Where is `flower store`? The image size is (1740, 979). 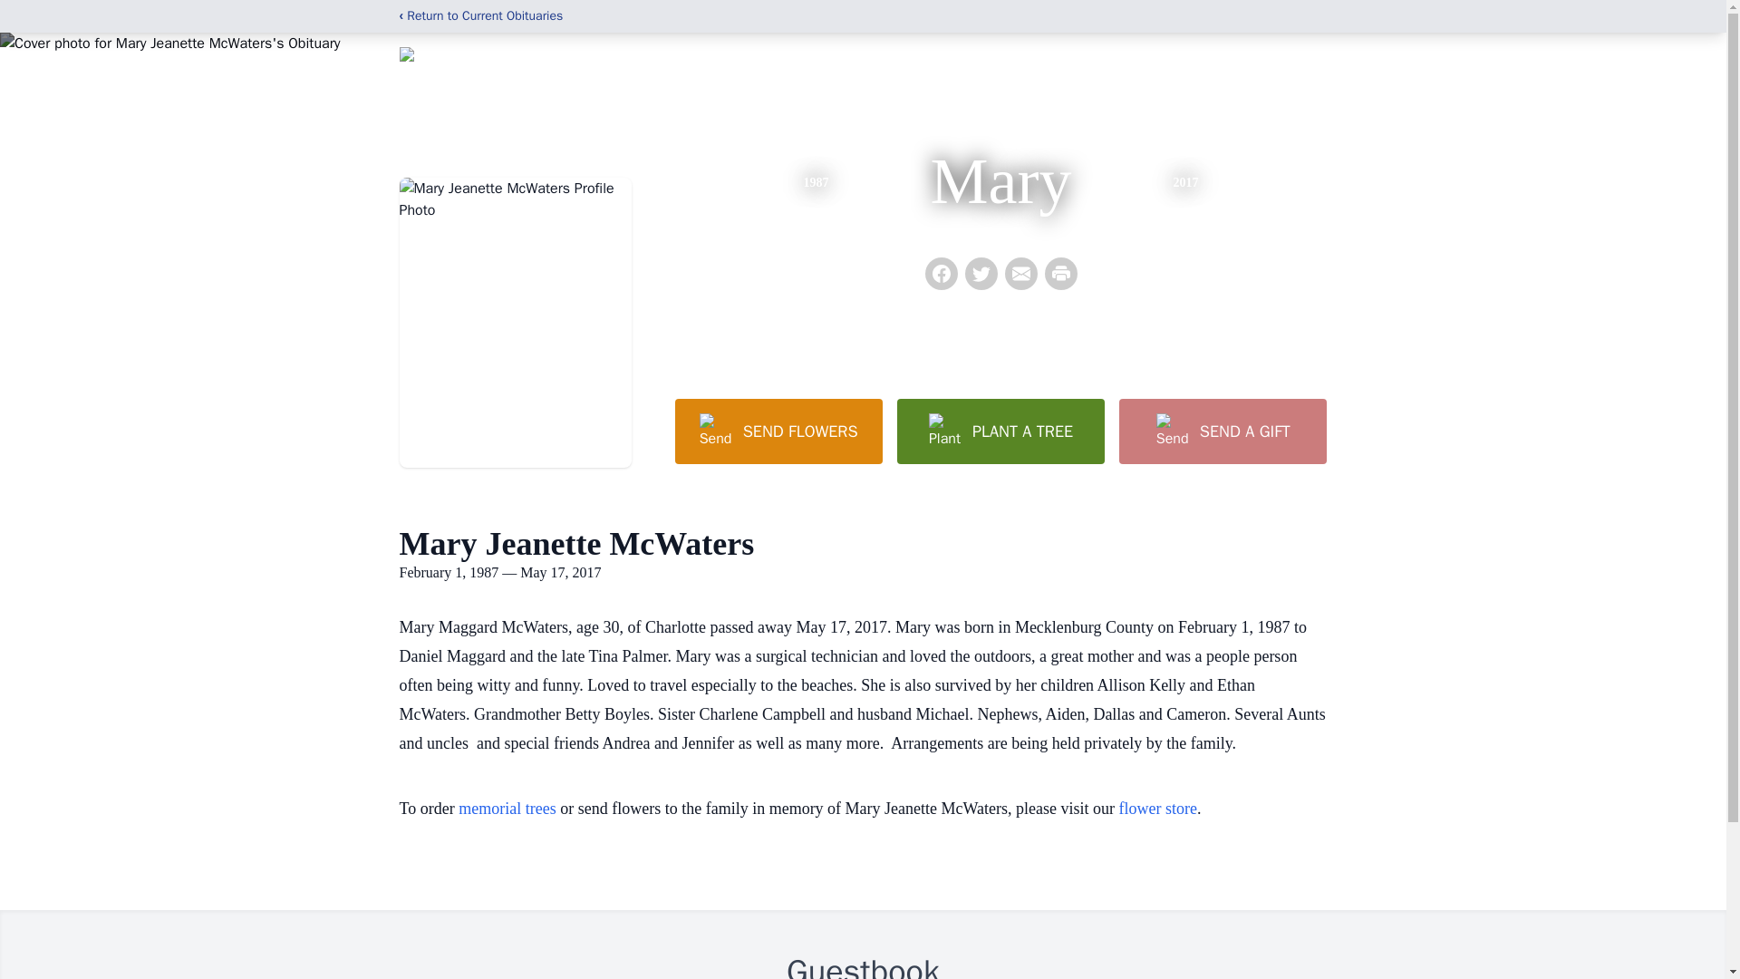
flower store is located at coordinates (1157, 809).